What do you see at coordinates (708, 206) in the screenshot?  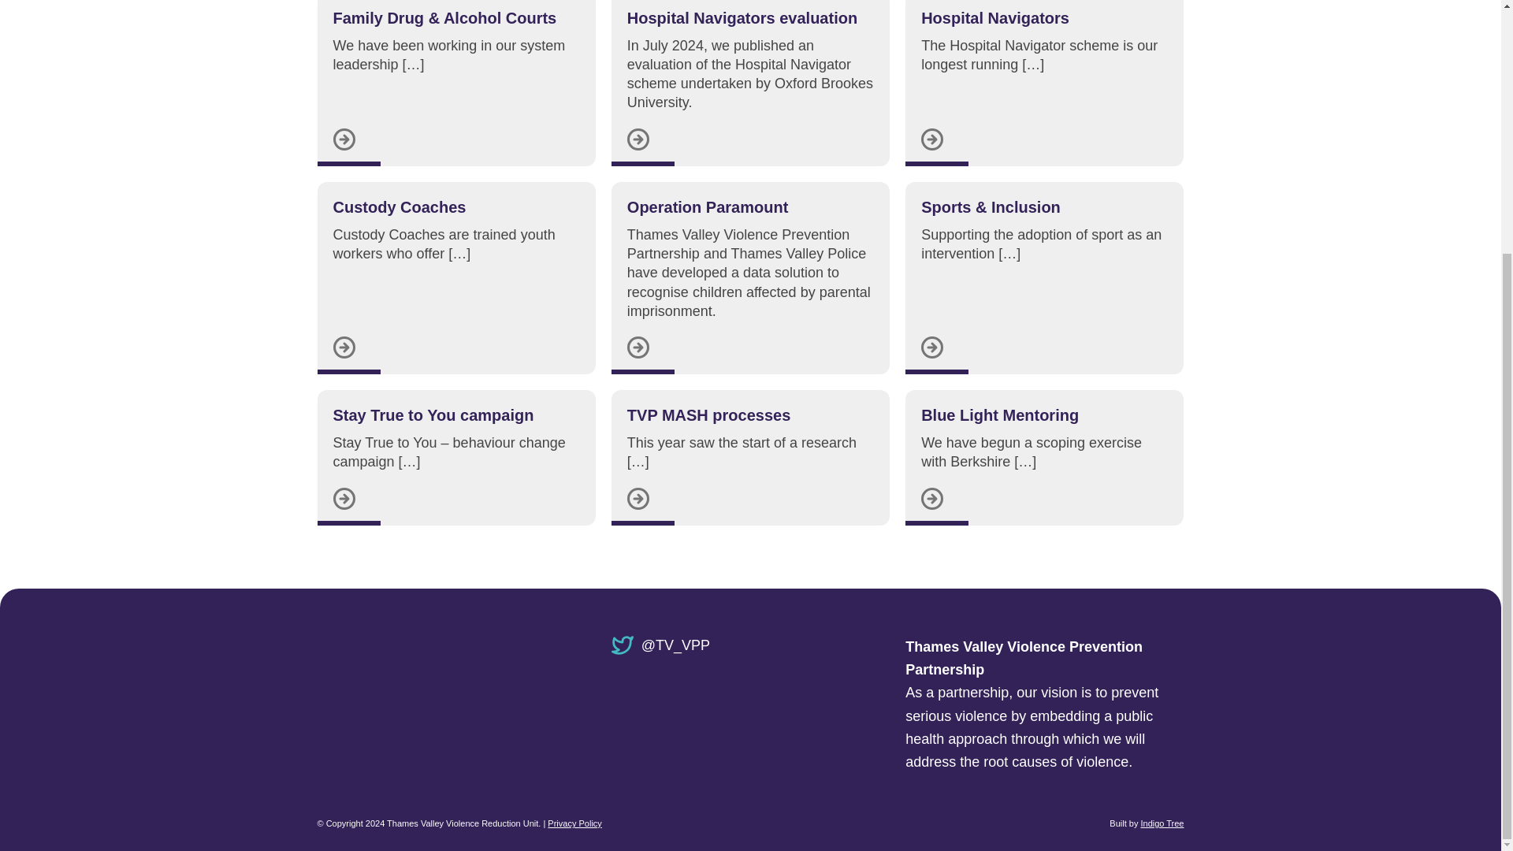 I see `Operation Paramount` at bounding box center [708, 206].